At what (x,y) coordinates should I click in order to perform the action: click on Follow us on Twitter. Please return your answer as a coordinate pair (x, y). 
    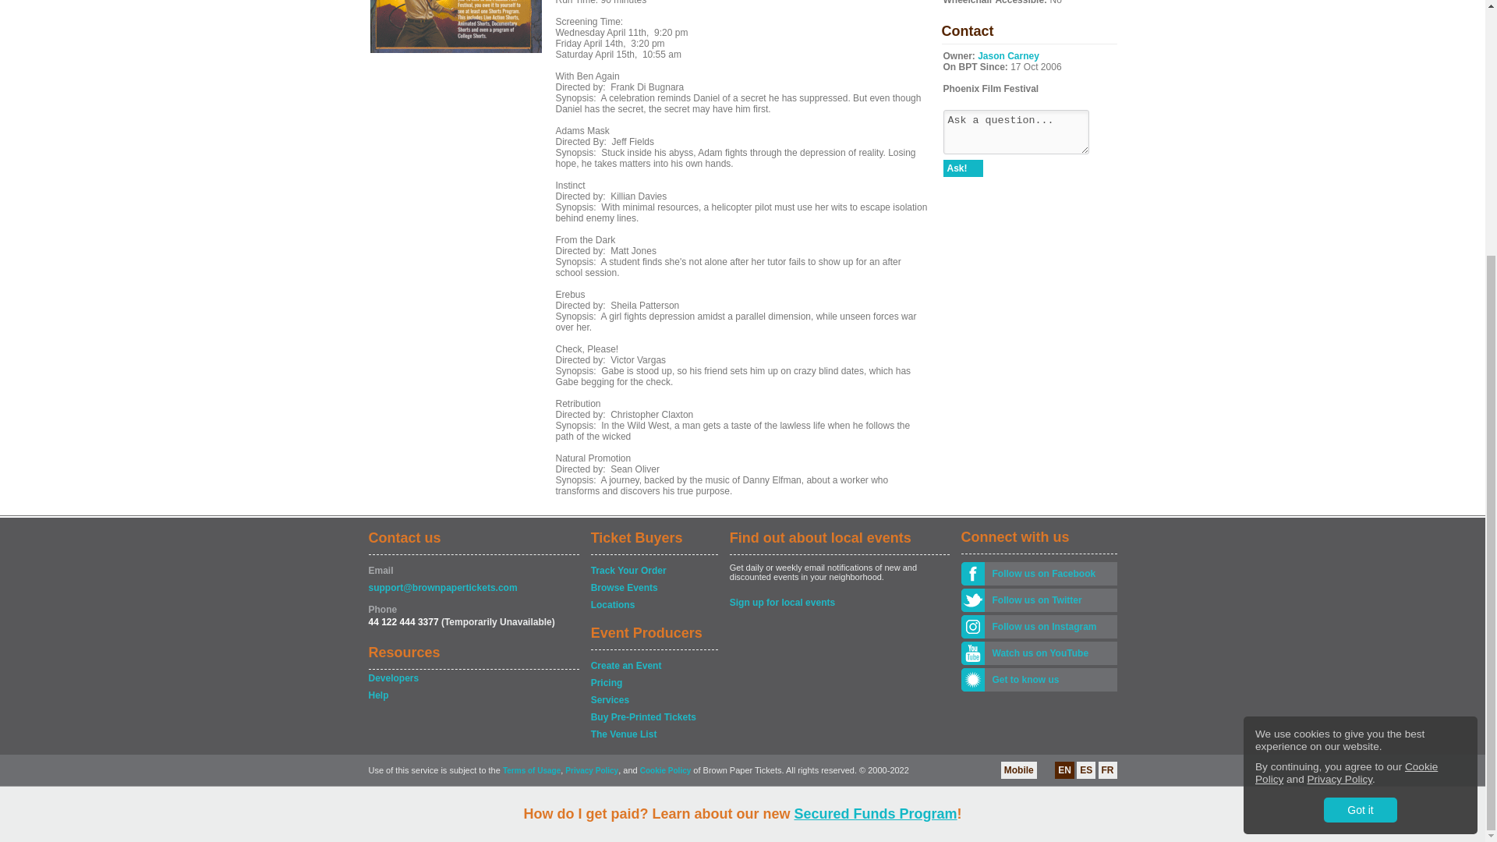
    Looking at the image, I should click on (1049, 600).